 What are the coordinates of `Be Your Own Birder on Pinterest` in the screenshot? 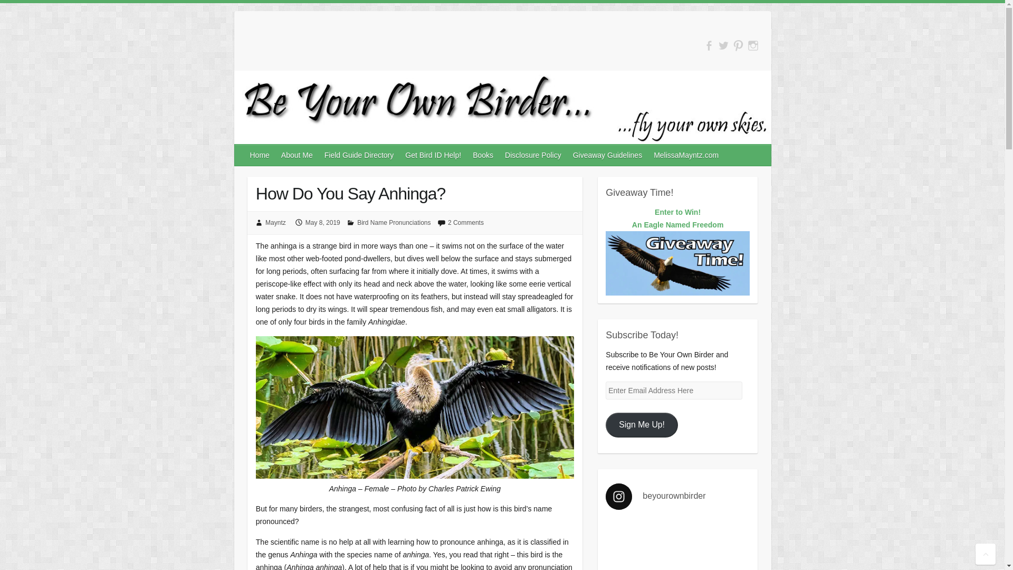 It's located at (434, 155).